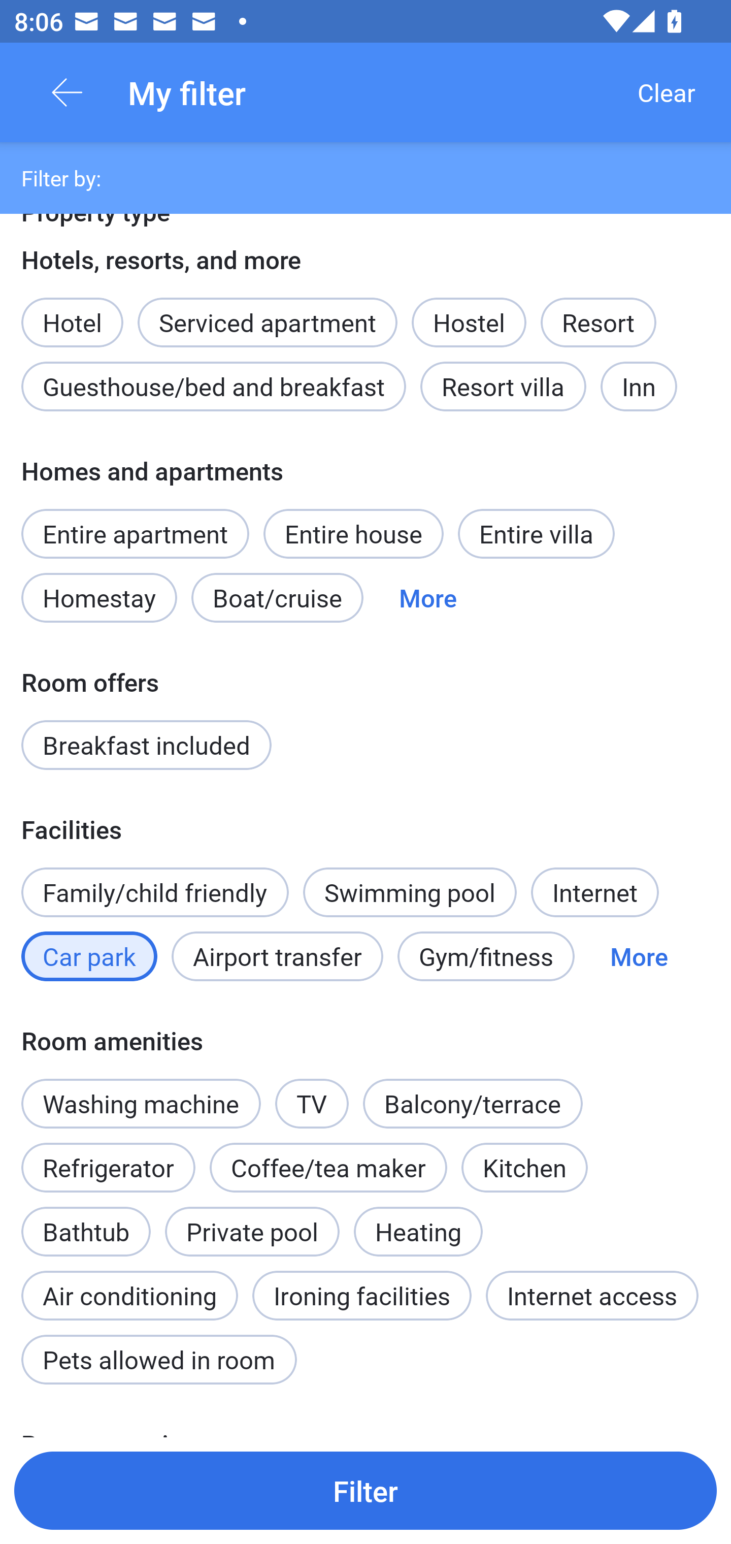  What do you see at coordinates (427, 598) in the screenshot?
I see `More` at bounding box center [427, 598].